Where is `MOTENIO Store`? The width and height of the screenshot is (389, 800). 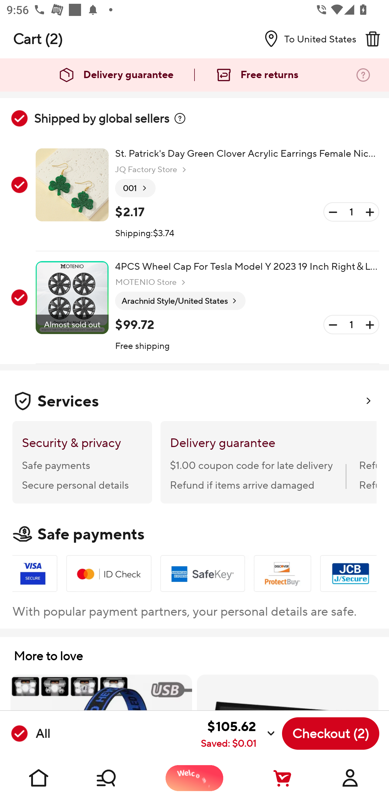 MOTENIO Store is located at coordinates (151, 282).